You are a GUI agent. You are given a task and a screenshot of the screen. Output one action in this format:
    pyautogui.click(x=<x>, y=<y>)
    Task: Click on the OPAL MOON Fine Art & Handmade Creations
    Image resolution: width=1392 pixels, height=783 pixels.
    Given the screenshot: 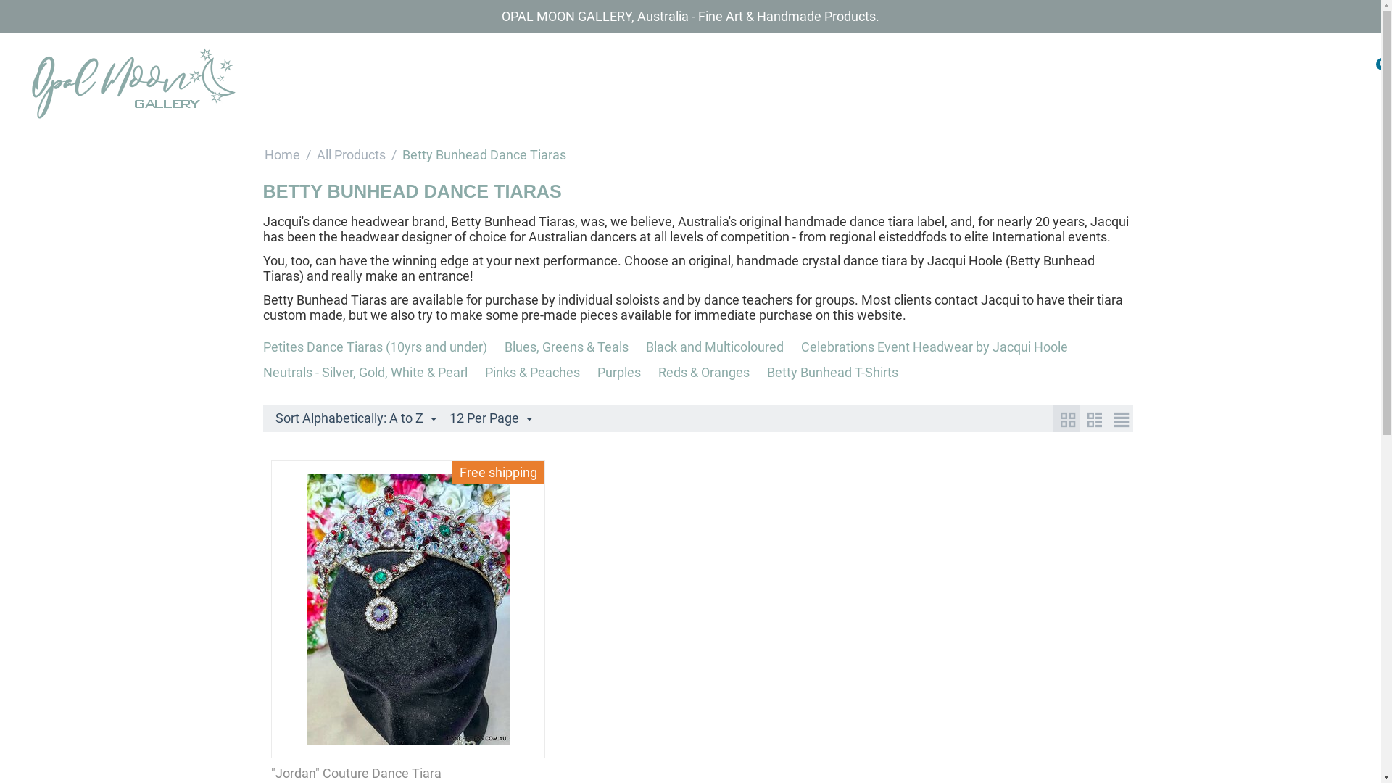 What is the action you would take?
    pyautogui.click(x=133, y=83)
    